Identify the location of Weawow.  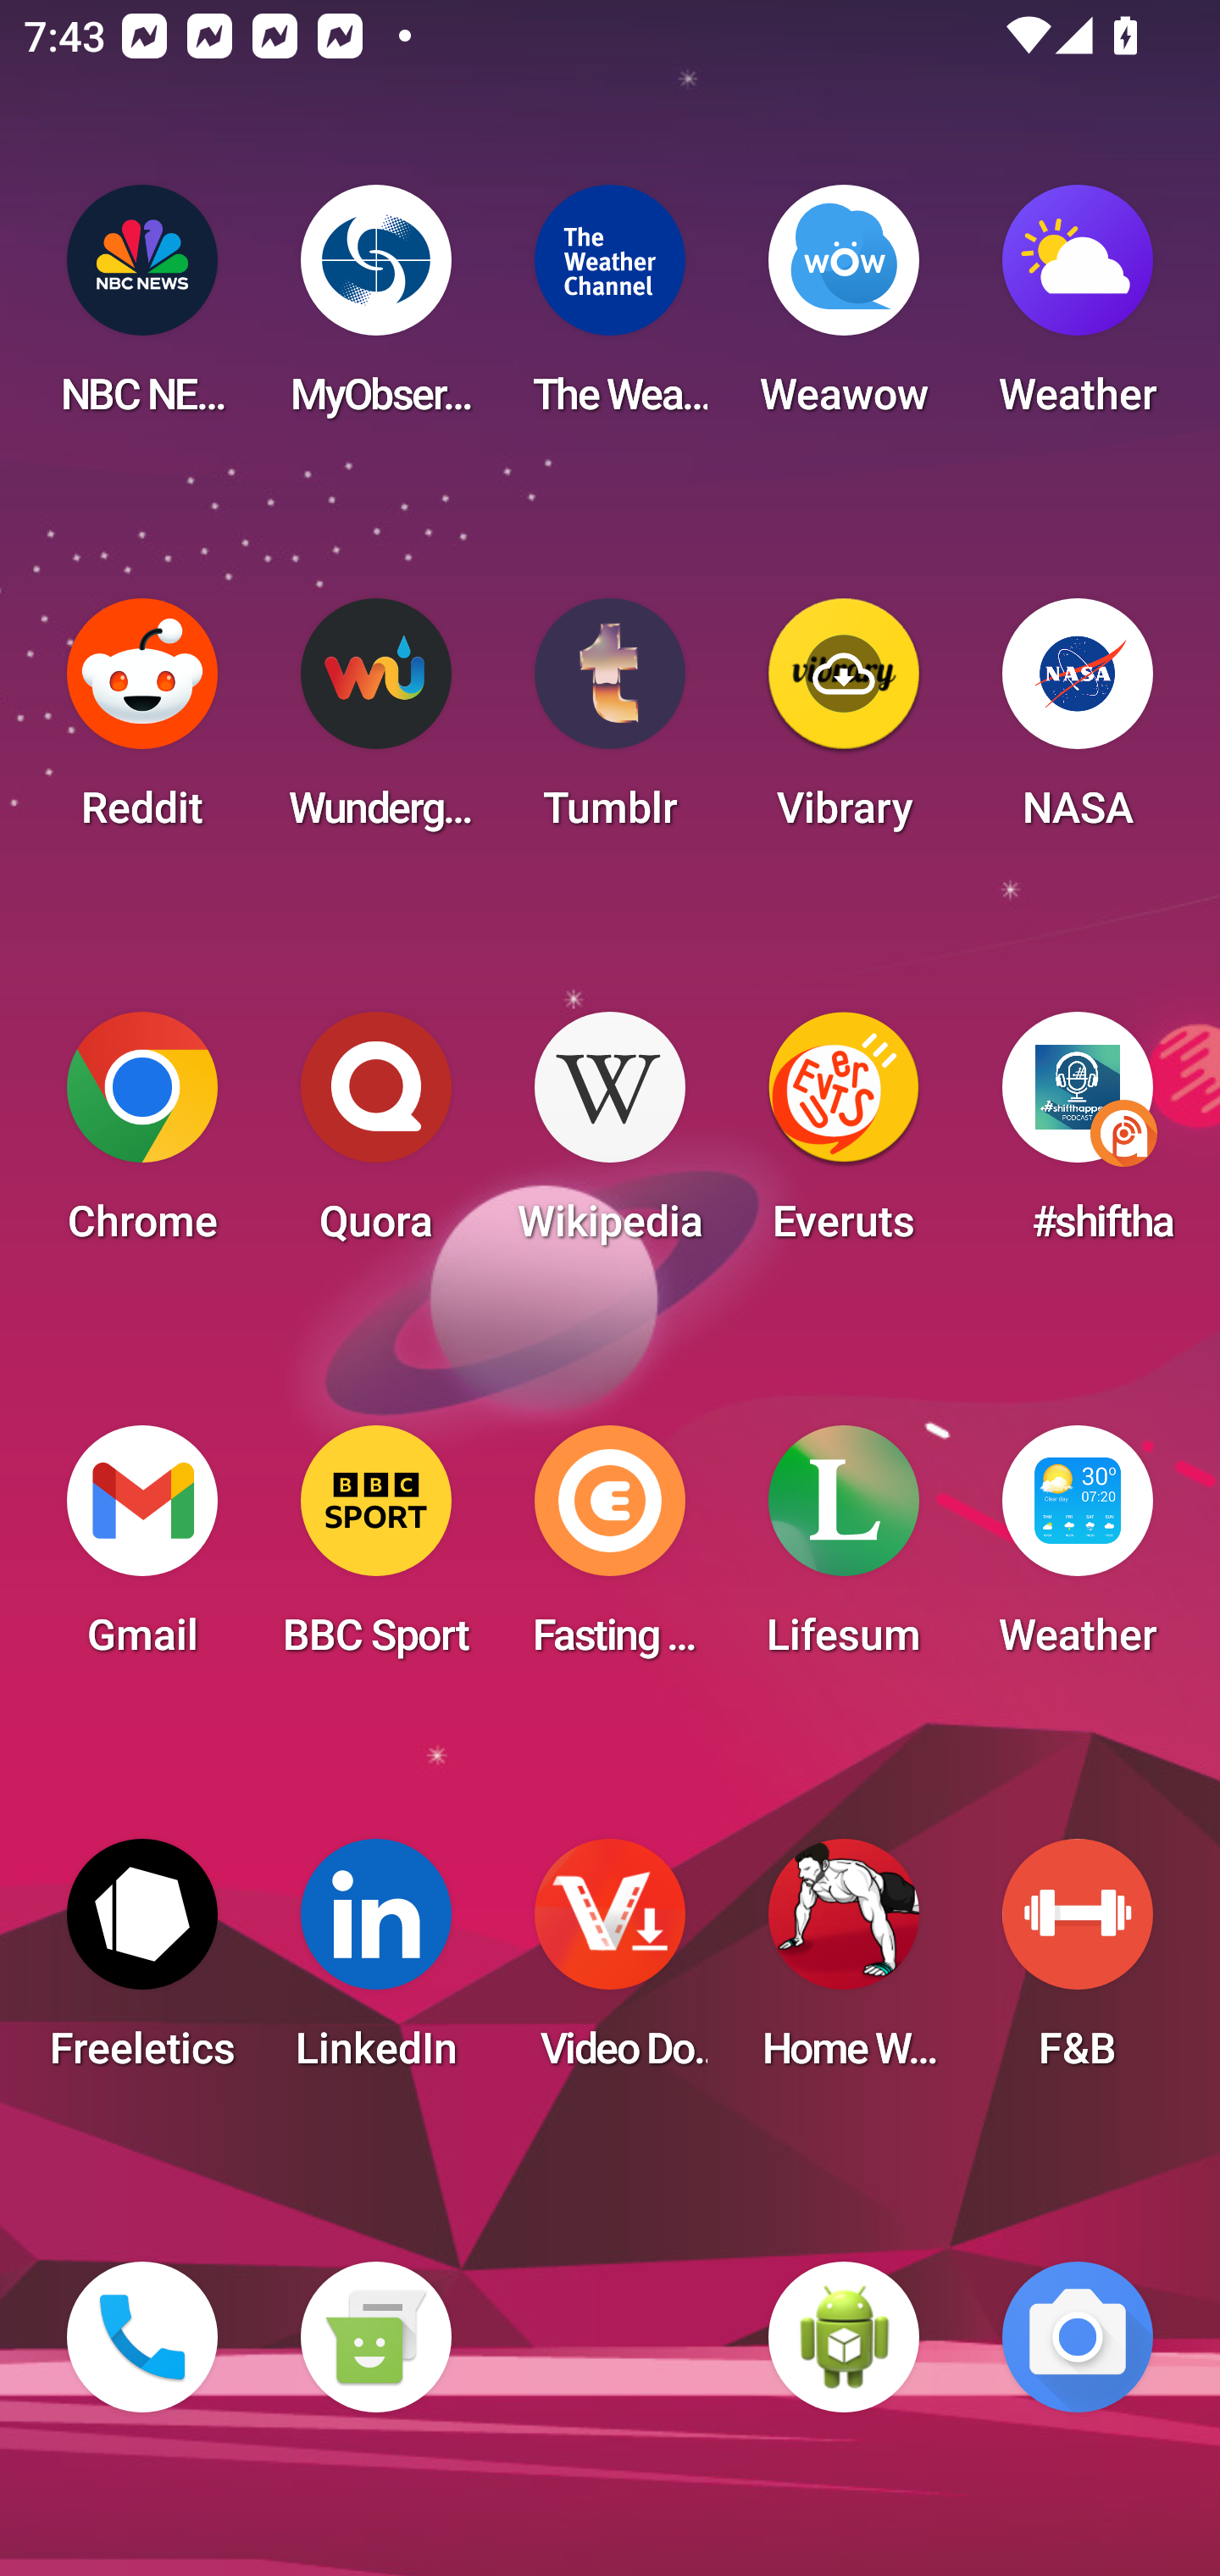
(844, 310).